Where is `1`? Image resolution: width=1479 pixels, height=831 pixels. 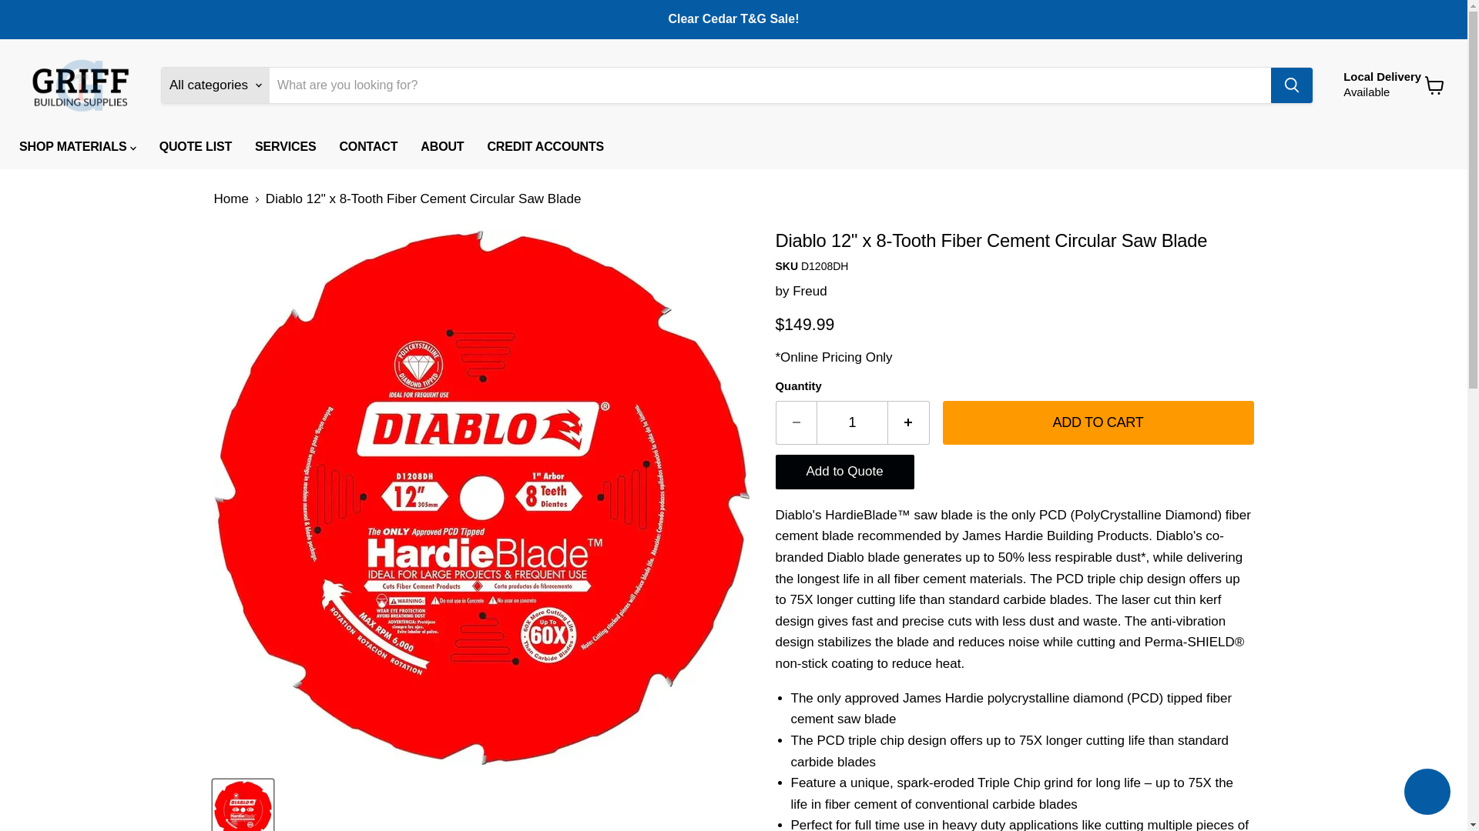 1 is located at coordinates (1382, 85).